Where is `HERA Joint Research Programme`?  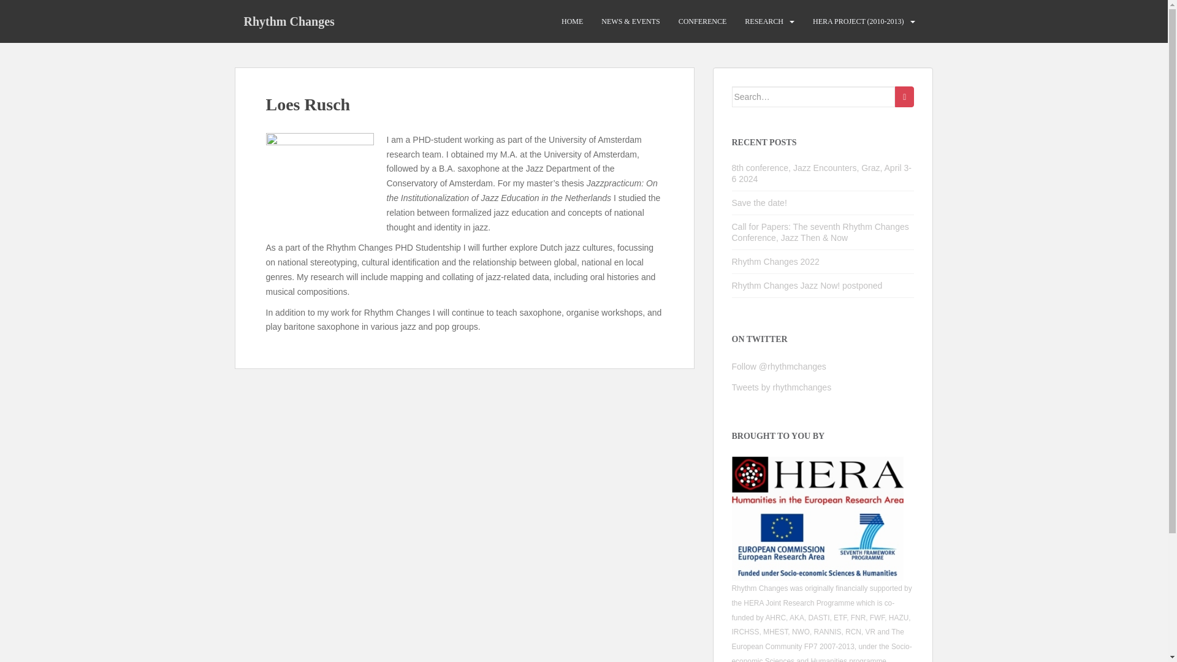
HERA Joint Research Programme is located at coordinates (799, 603).